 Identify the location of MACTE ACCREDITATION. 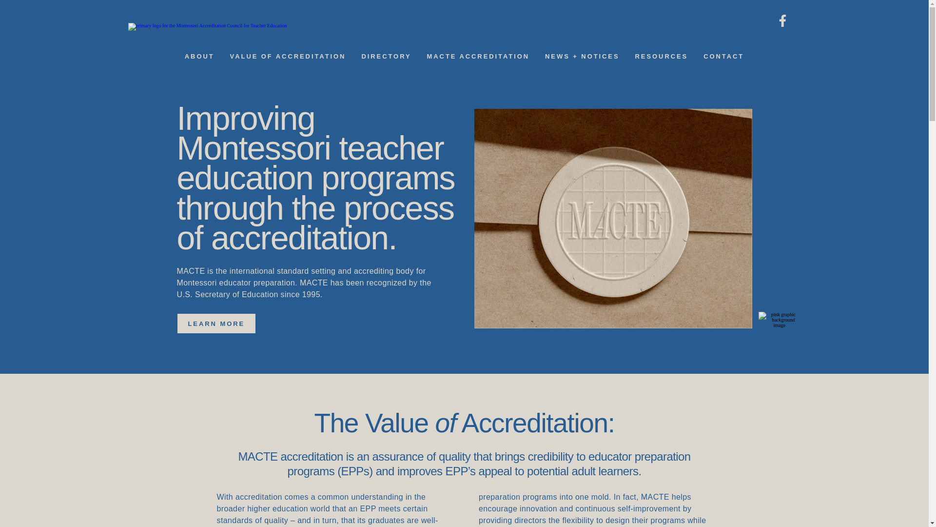
(478, 56).